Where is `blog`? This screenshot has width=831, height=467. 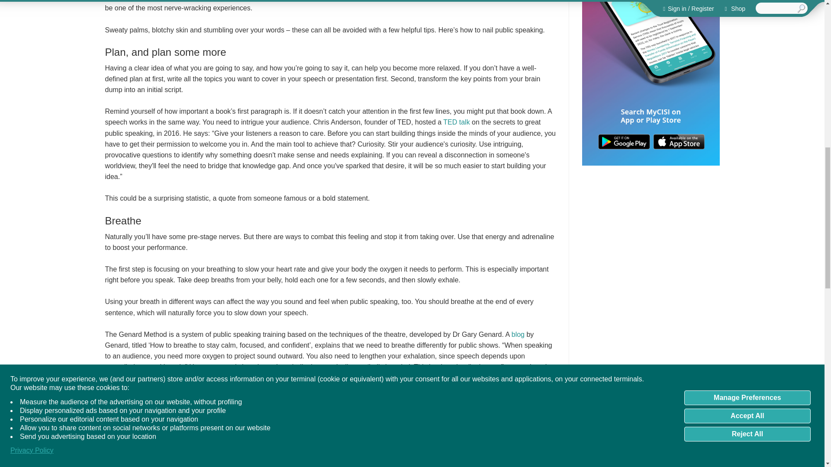
blog is located at coordinates (518, 334).